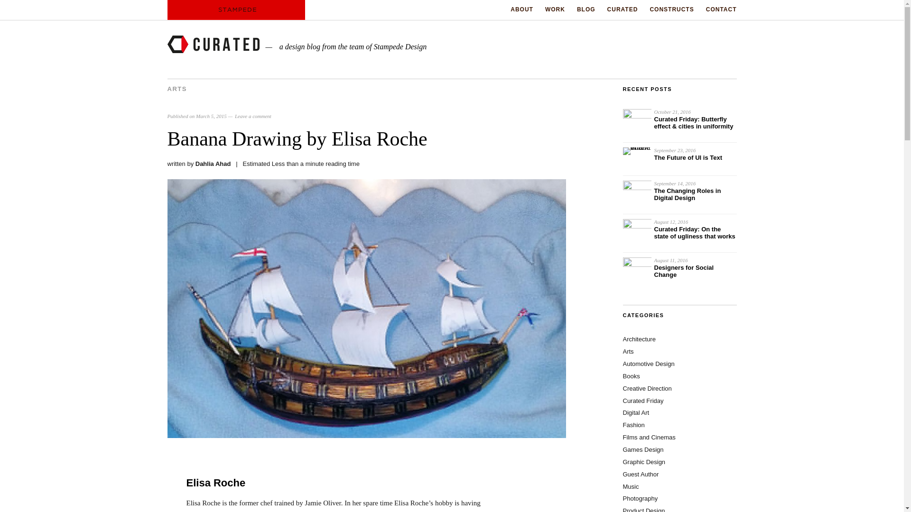 This screenshot has height=512, width=911. I want to click on All posts by Dahlia Ahad, so click(214, 164).